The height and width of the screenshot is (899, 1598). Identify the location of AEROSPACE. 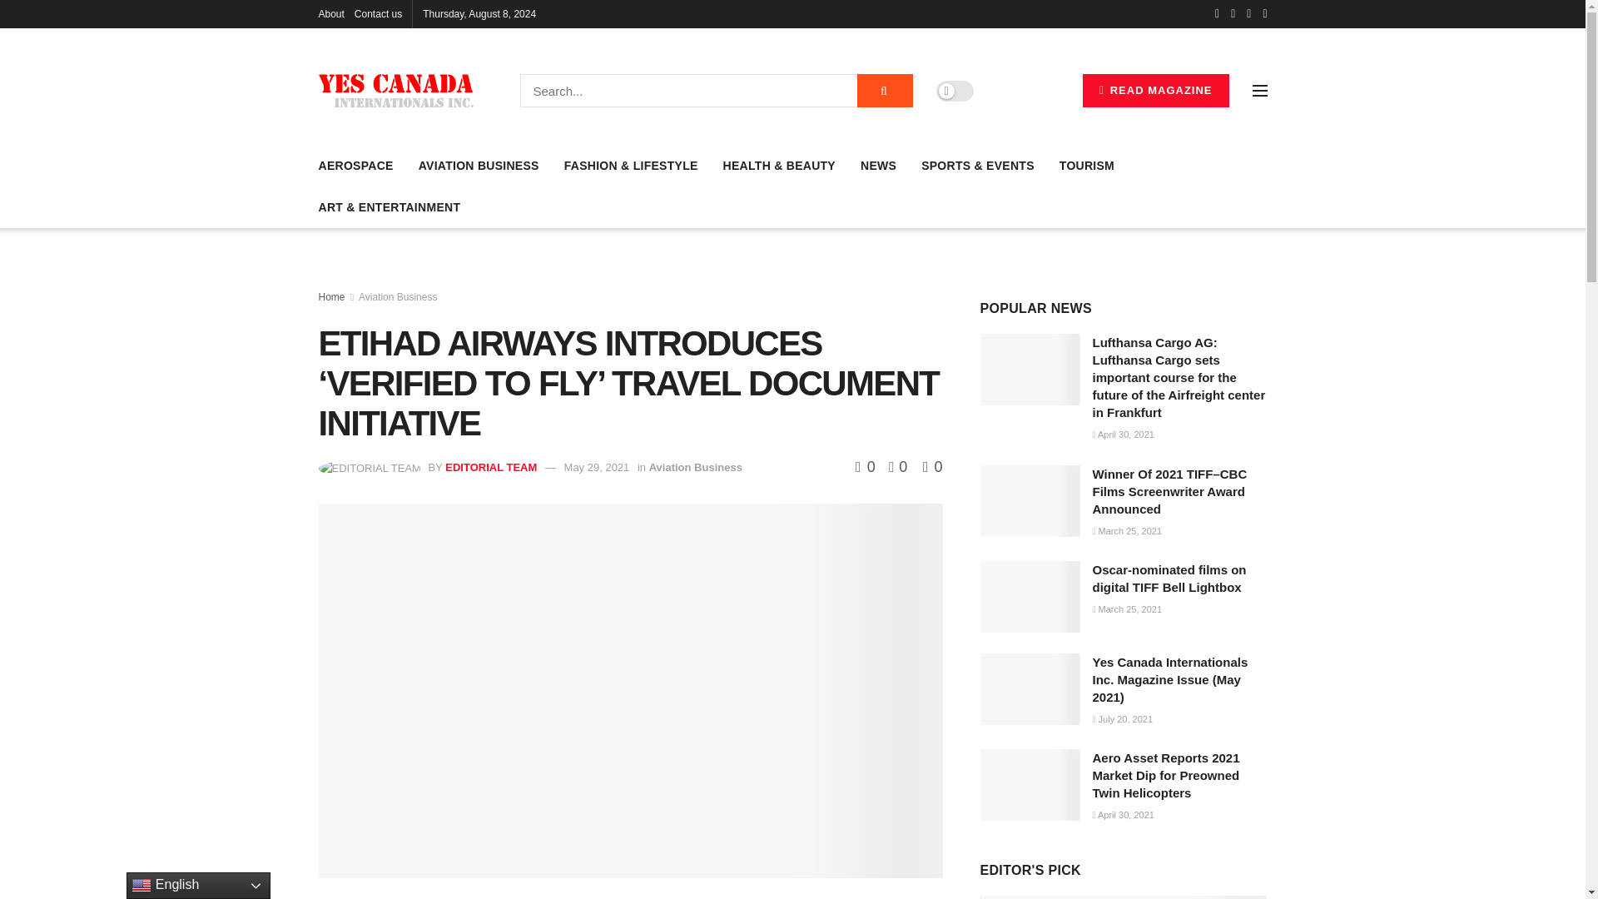
(355, 165).